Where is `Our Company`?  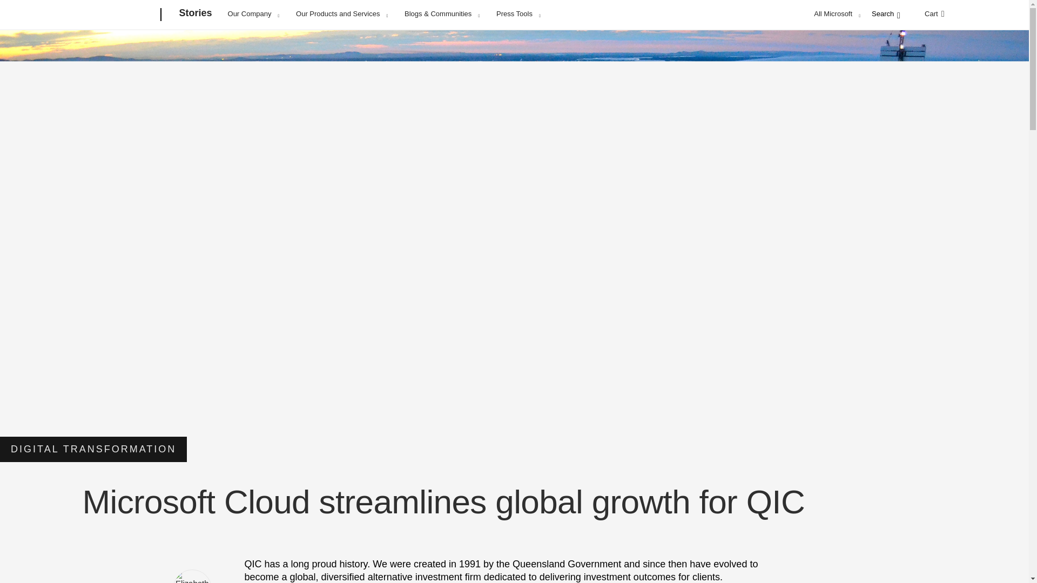
Our Company is located at coordinates (253, 13).